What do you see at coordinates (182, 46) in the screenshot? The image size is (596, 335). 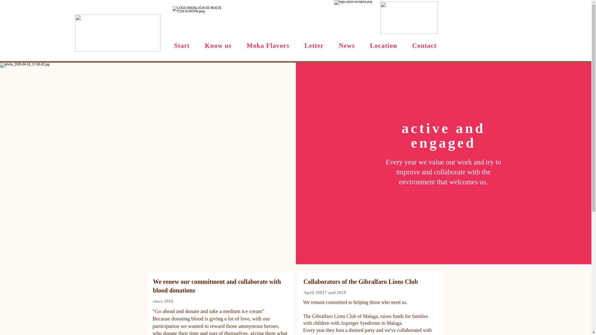 I see `Start` at bounding box center [182, 46].